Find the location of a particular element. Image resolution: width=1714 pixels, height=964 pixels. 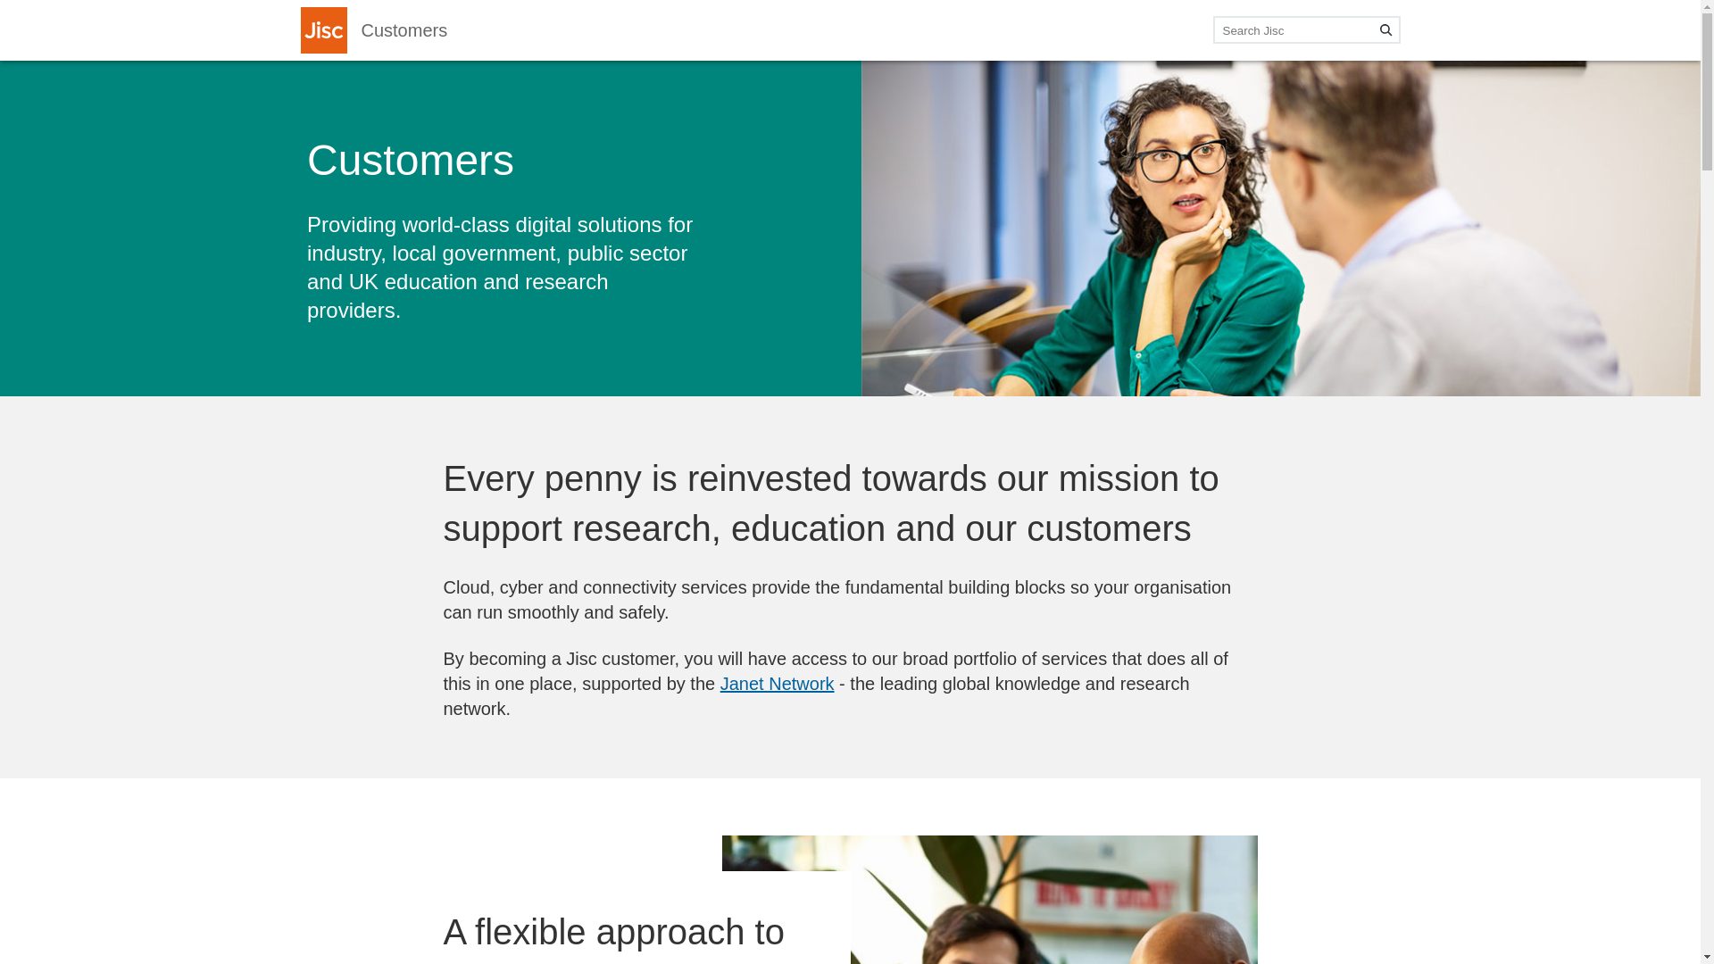

Janet Network is located at coordinates (777, 683).